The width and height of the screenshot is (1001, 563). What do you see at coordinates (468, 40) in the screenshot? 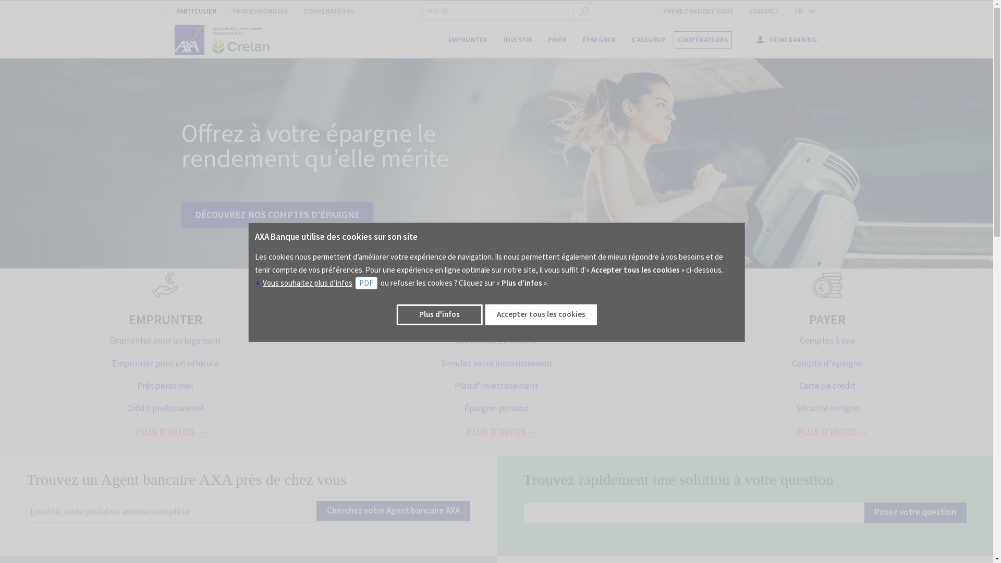
I see `EMPRUNTER` at bounding box center [468, 40].